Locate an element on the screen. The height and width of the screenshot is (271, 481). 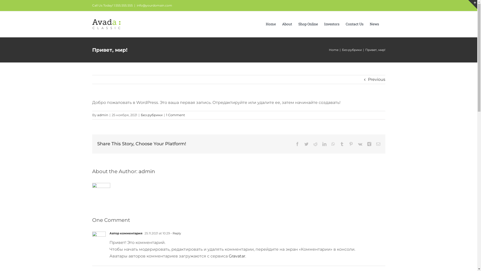
Reddit is located at coordinates (315, 144).